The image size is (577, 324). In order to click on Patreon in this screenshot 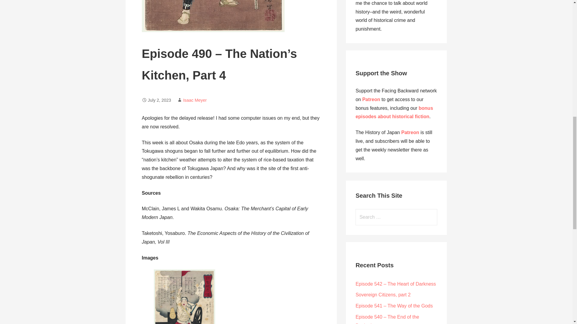, I will do `click(371, 99)`.